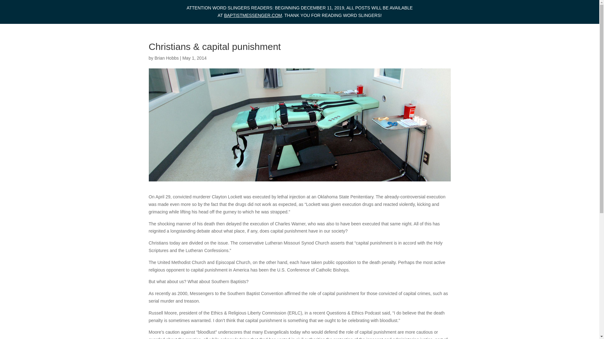 This screenshot has width=604, height=339. I want to click on Posts by Brian Hobbs, so click(167, 58).